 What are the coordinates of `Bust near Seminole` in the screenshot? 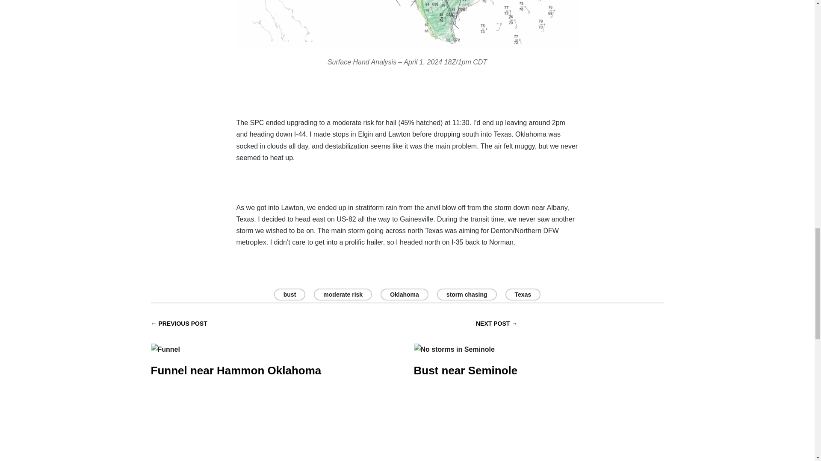 It's located at (466, 353).